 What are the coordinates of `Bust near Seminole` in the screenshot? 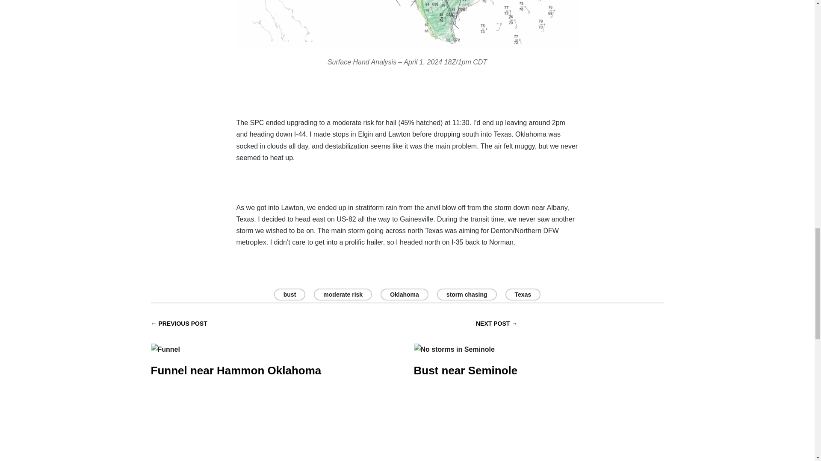 It's located at (466, 353).